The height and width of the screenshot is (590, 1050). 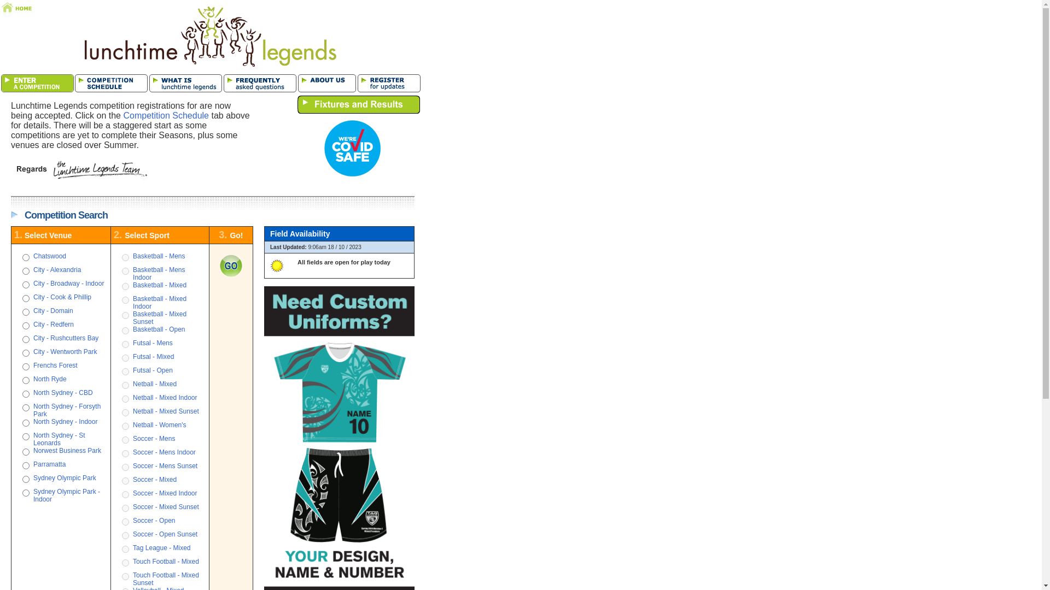 What do you see at coordinates (162, 548) in the screenshot?
I see `Tag League - Mixed` at bounding box center [162, 548].